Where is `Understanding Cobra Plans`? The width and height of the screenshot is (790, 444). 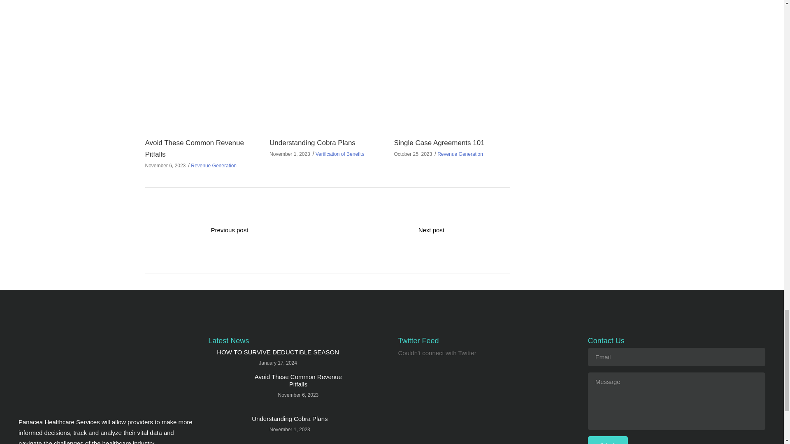 Understanding Cobra Plans is located at coordinates (312, 143).